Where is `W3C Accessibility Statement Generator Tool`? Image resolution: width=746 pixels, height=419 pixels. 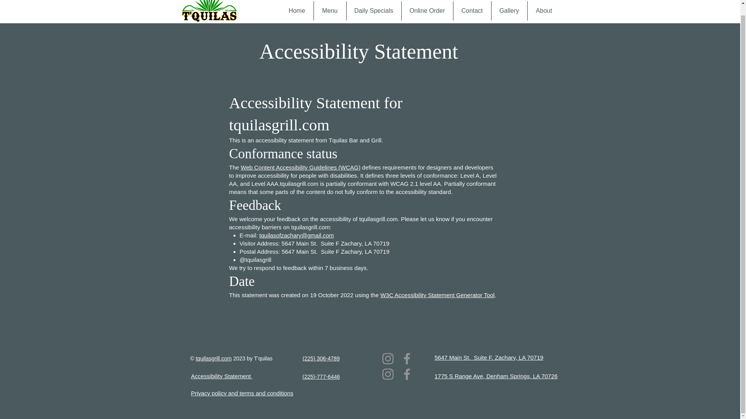
W3C Accessibility Statement Generator Tool is located at coordinates (437, 295).